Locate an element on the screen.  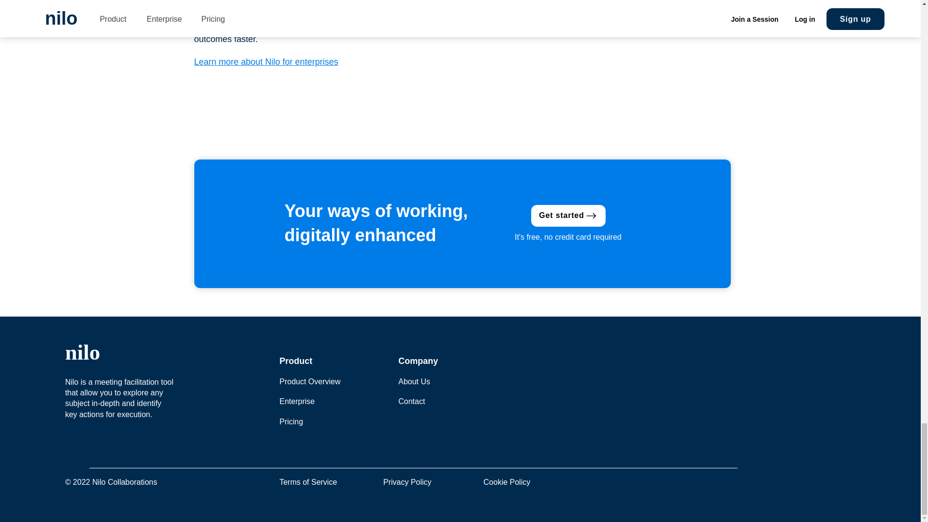
Get started is located at coordinates (567, 216).